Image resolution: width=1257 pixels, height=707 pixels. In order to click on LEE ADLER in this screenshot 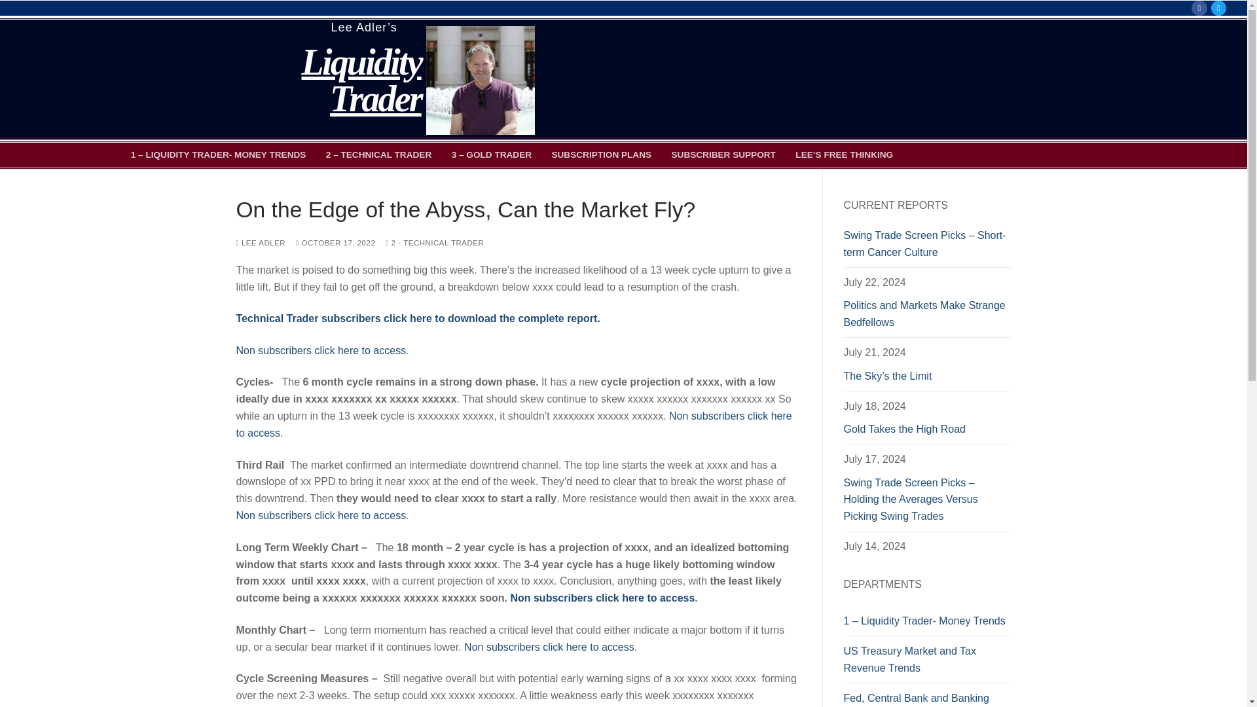, I will do `click(261, 242)`.